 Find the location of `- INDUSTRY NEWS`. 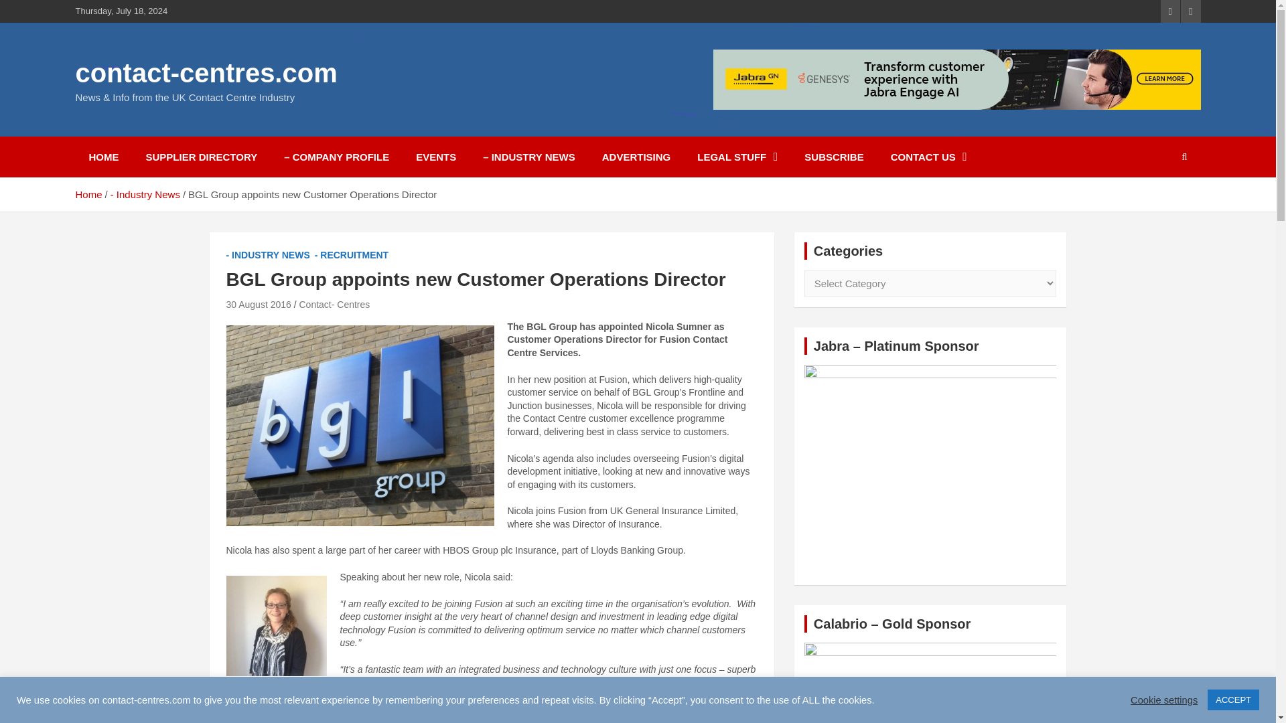

- INDUSTRY NEWS is located at coordinates (268, 256).